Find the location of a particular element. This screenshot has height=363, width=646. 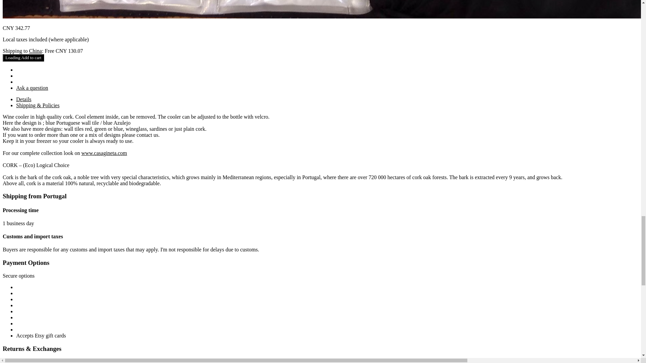

China is located at coordinates (35, 50).